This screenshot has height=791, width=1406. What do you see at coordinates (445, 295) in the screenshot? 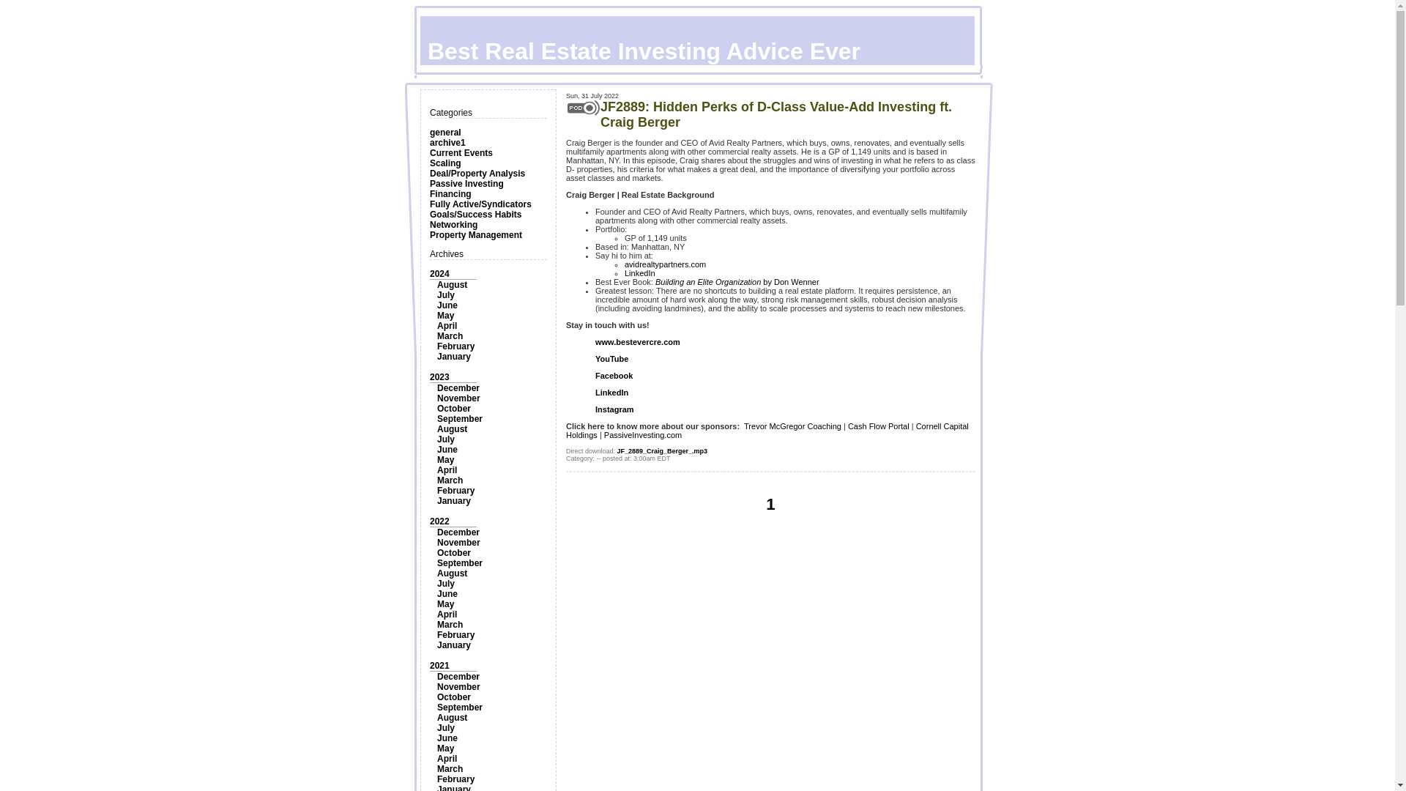
I see `July` at bounding box center [445, 295].